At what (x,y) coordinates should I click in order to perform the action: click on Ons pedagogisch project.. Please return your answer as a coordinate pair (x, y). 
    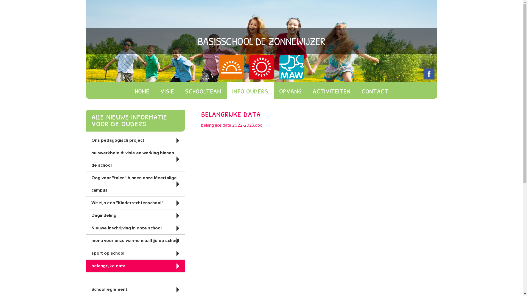
    Looking at the image, I should click on (135, 140).